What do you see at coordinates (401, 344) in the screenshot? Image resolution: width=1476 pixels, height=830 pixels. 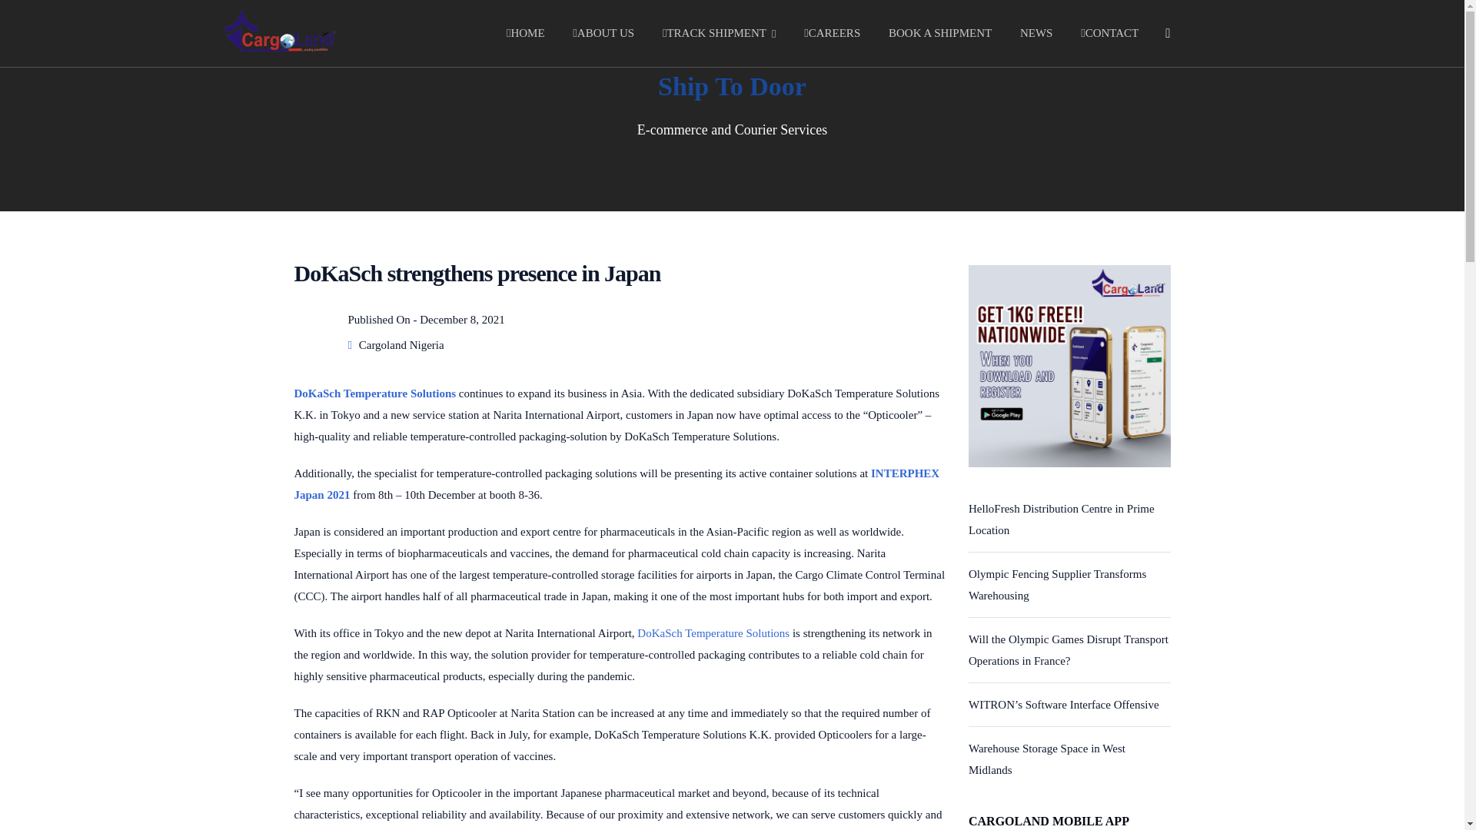 I see `Cargoland Nigeria` at bounding box center [401, 344].